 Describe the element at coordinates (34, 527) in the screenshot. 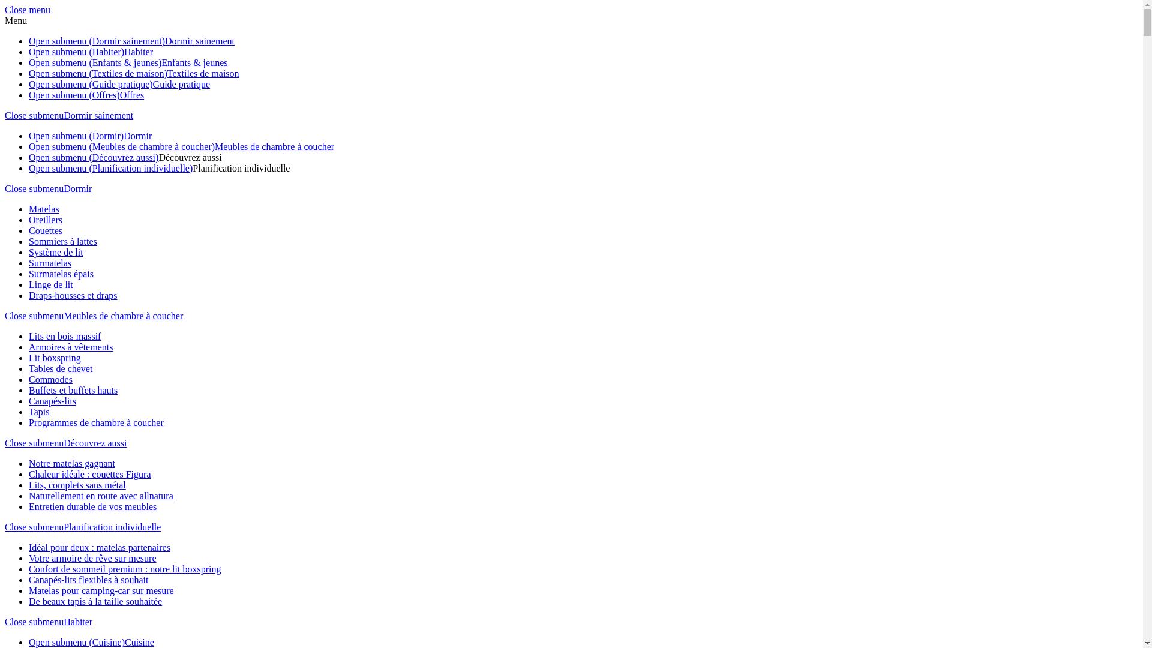

I see `Close submenu` at that location.